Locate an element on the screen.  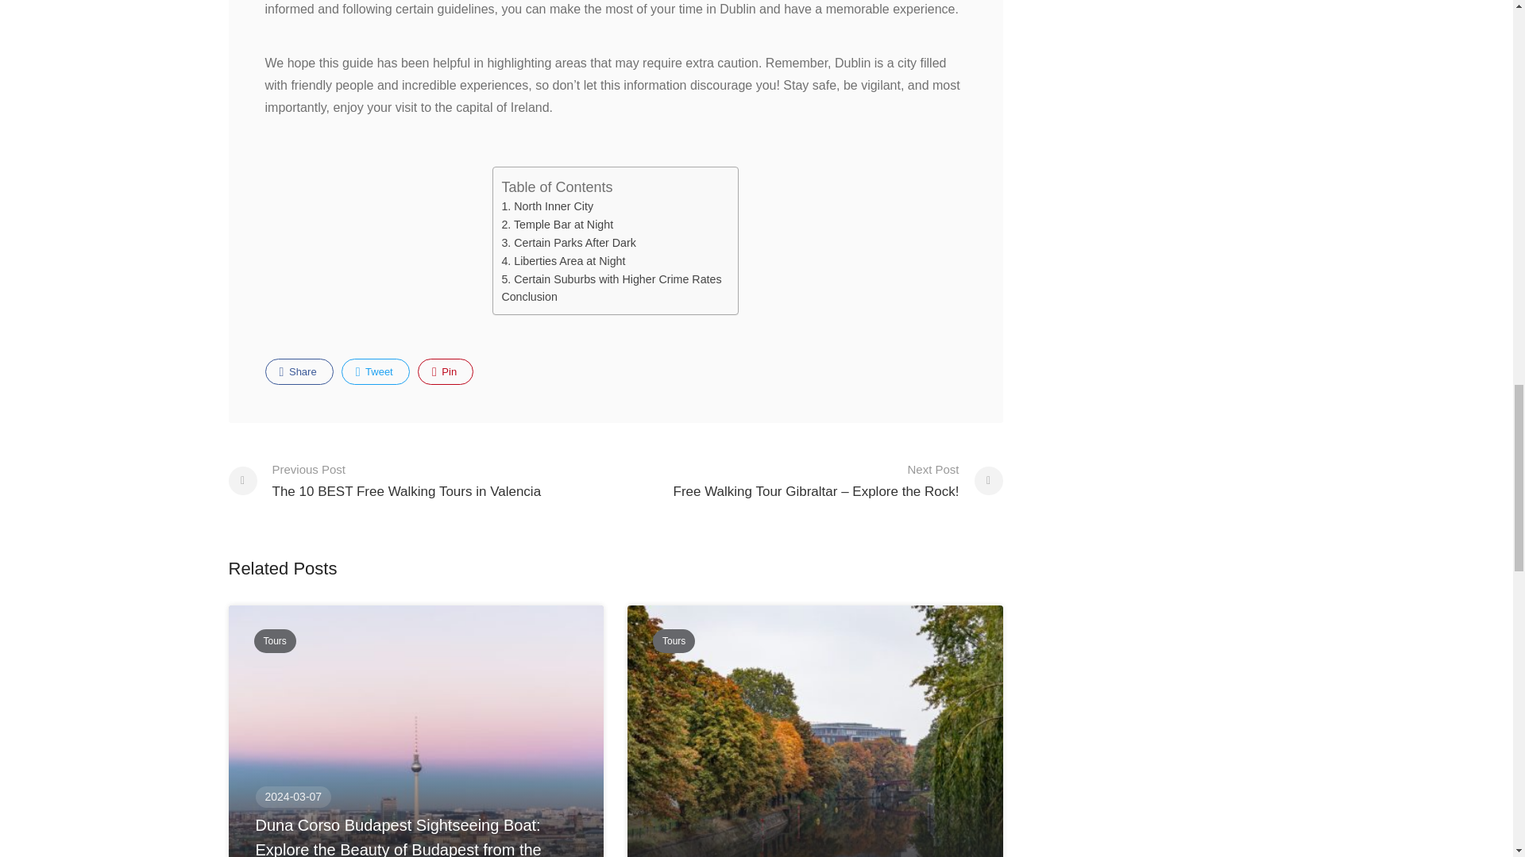
4. Liberties Area at Night is located at coordinates (563, 261).